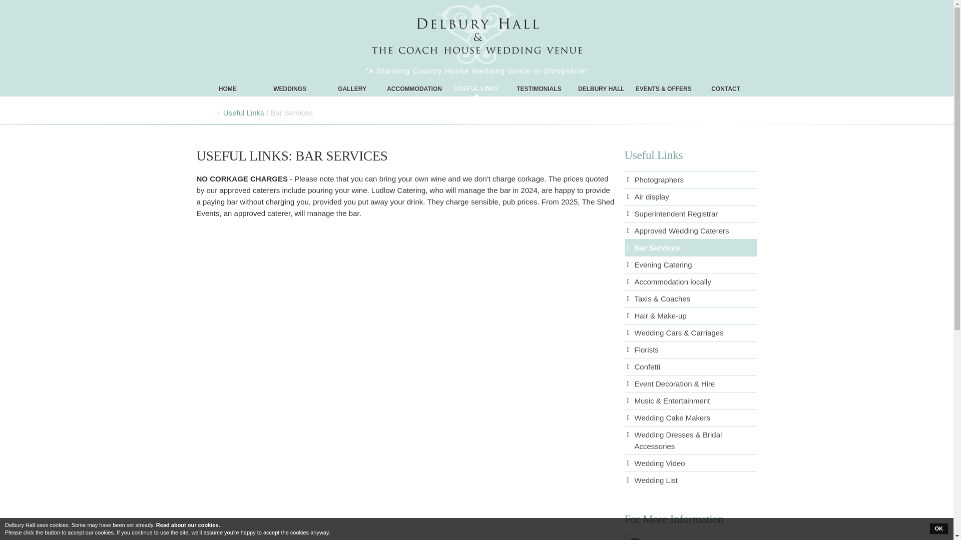 This screenshot has width=961, height=540. What do you see at coordinates (351, 89) in the screenshot?
I see `List of Image Galleries` at bounding box center [351, 89].